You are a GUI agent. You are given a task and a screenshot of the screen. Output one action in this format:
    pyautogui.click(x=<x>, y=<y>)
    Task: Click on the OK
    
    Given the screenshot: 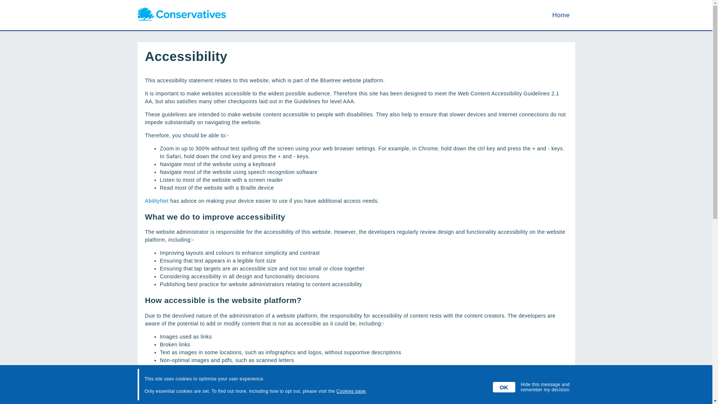 What is the action you would take?
    pyautogui.click(x=504, y=387)
    